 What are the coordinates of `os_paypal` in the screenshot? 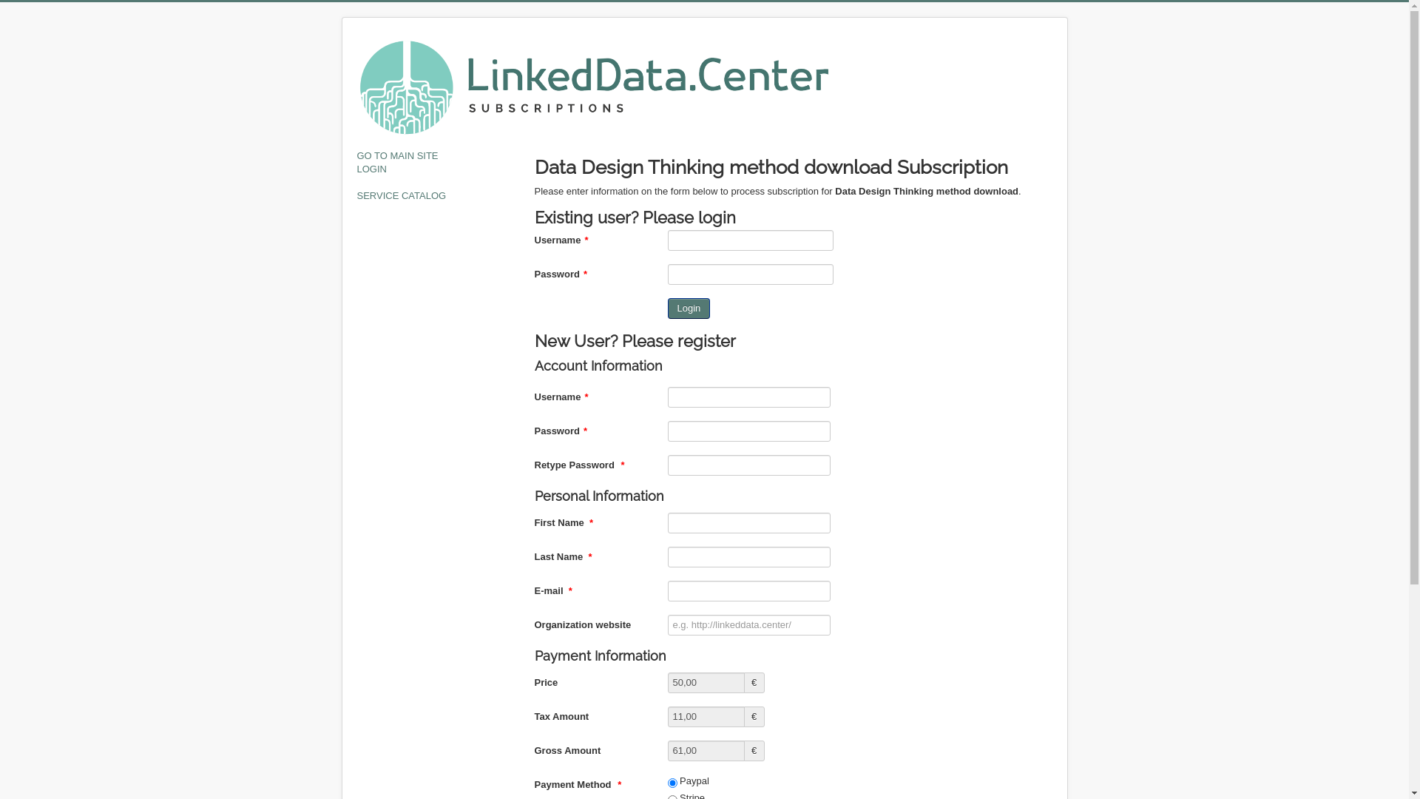 It's located at (672, 783).